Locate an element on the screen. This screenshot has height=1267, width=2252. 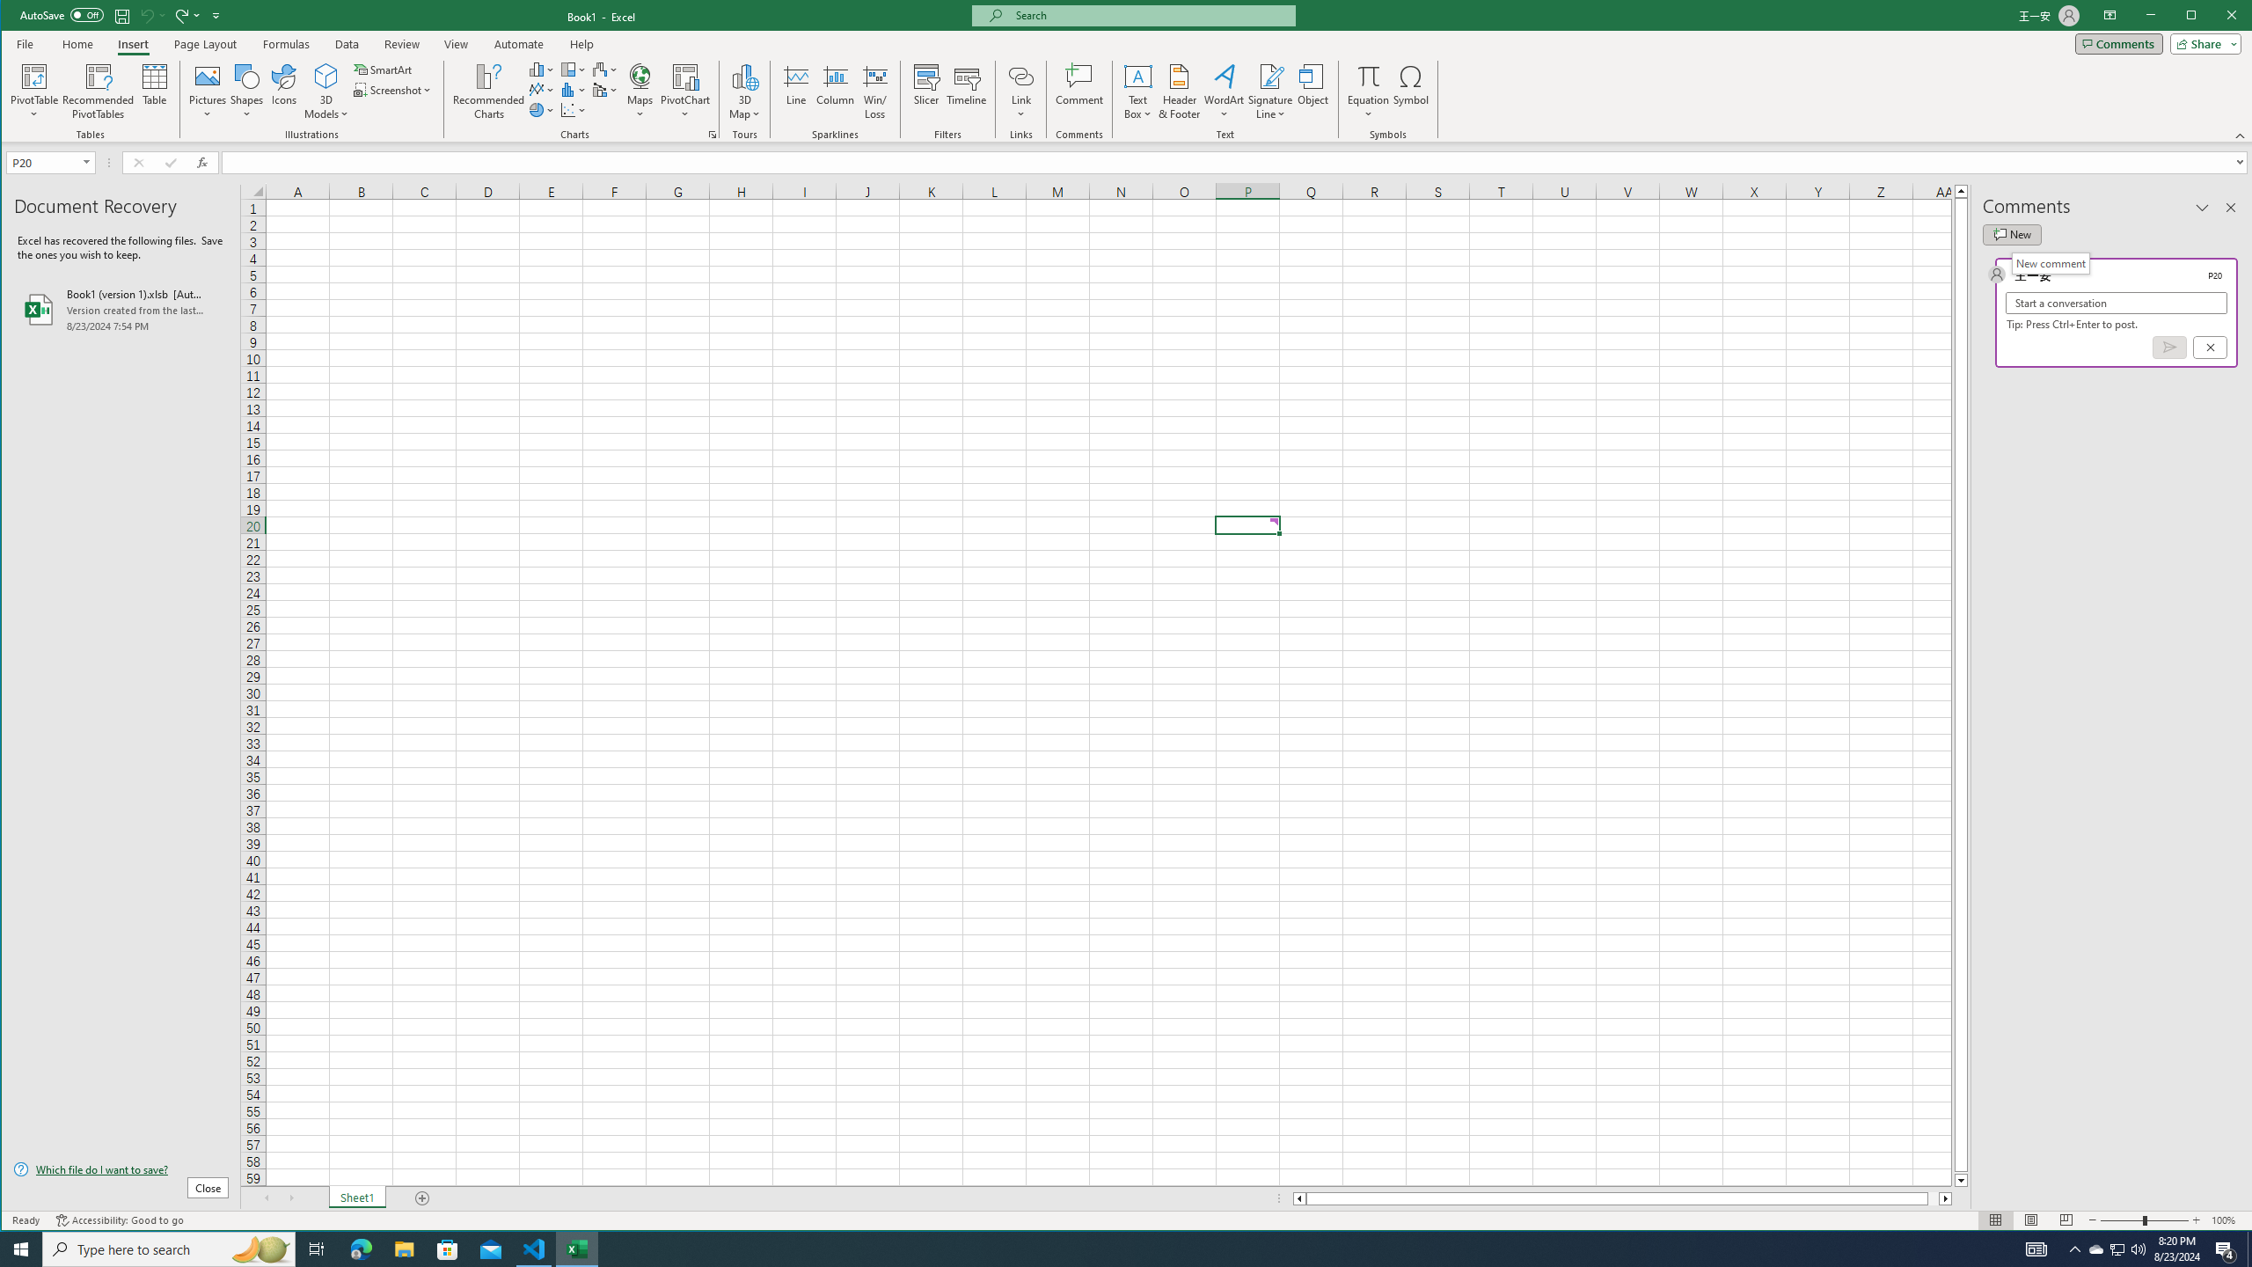
Page right is located at coordinates (1934, 1198).